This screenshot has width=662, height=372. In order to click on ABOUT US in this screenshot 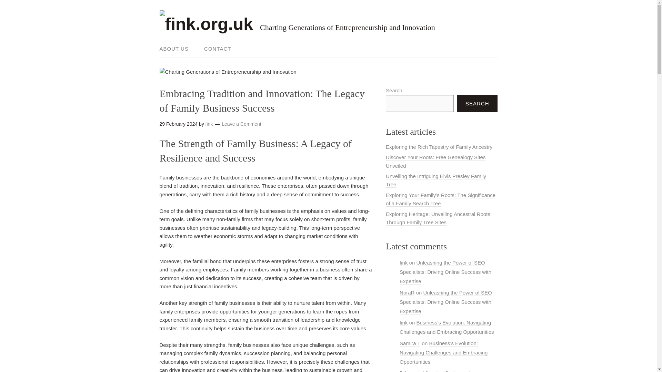, I will do `click(177, 49)`.